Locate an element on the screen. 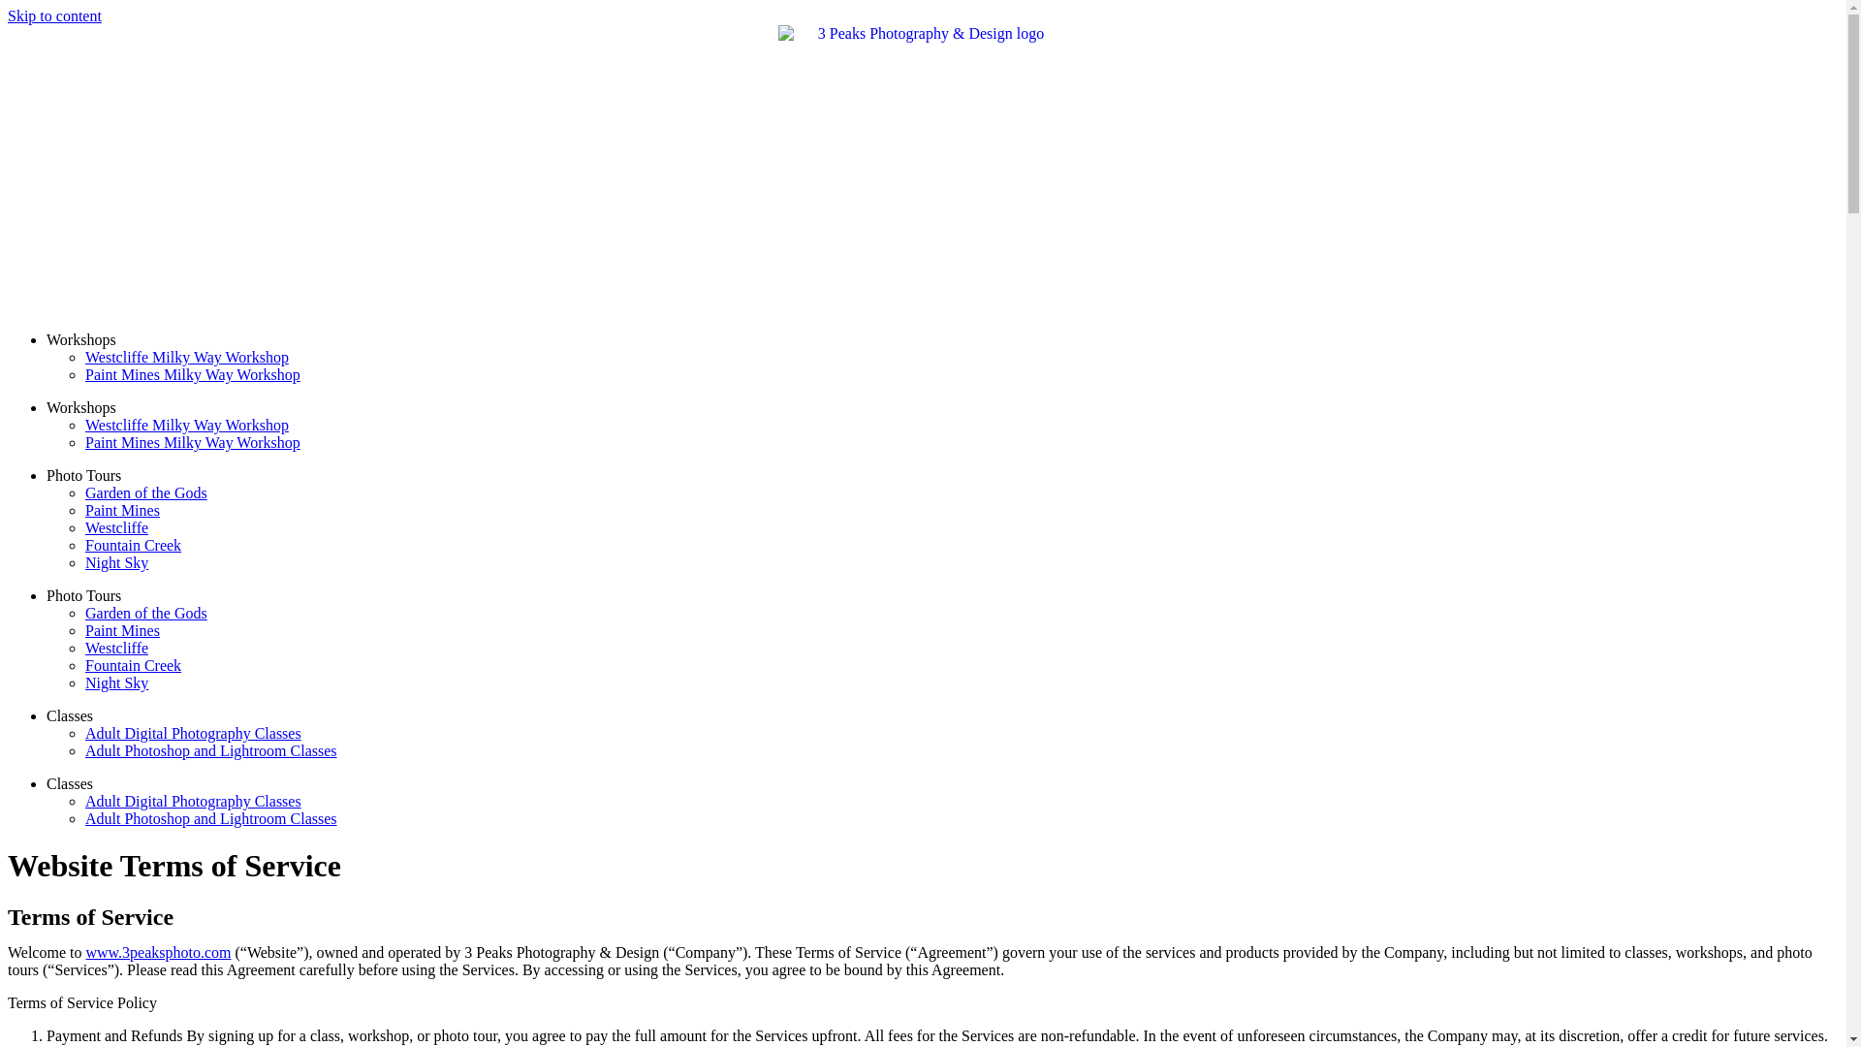  Adult Photoshop and Lightroom Classes is located at coordinates (211, 818).